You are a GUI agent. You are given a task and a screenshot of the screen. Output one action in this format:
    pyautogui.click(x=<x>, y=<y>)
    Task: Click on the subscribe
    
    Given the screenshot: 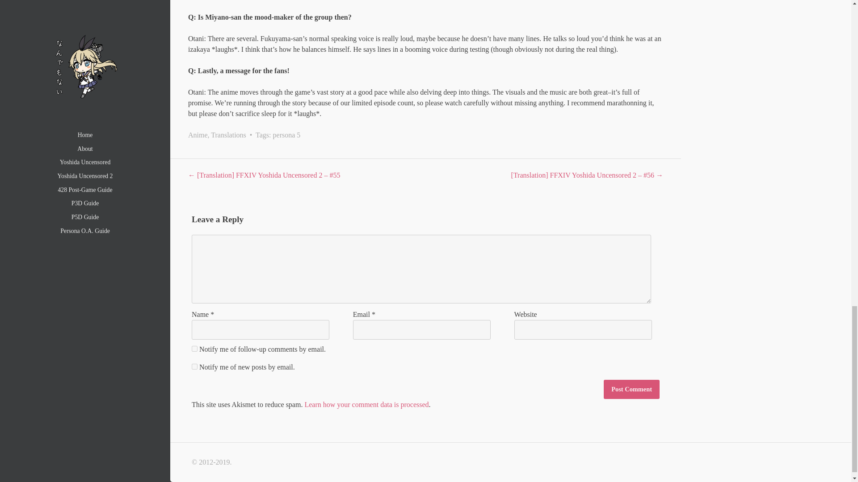 What is the action you would take?
    pyautogui.click(x=194, y=349)
    